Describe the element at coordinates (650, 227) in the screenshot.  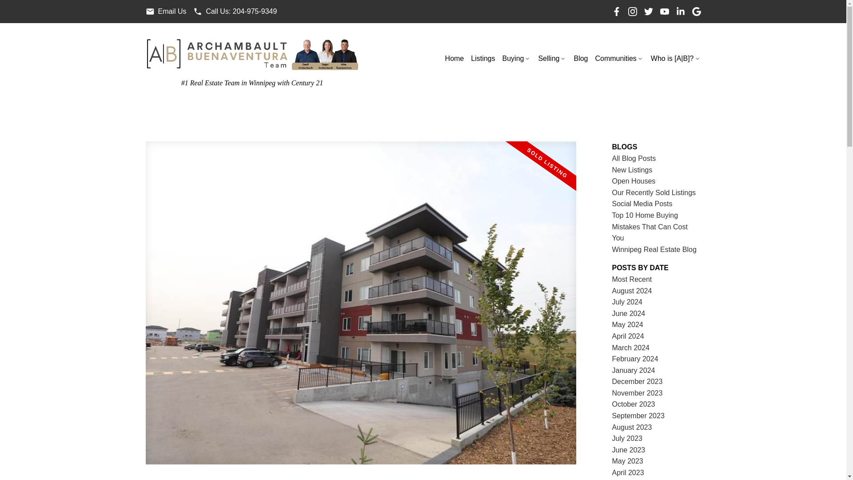
I see `Top 10 Home Buying Mistakes That Can Cost You` at that location.